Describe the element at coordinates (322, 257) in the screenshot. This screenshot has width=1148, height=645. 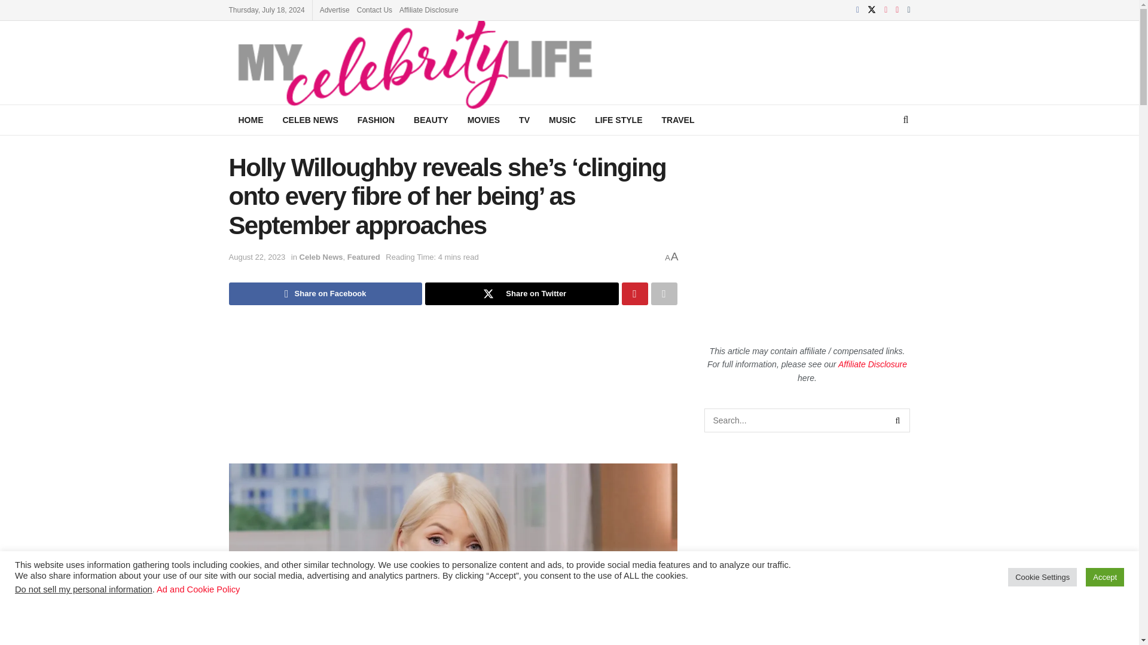
I see `Celeb News` at that location.